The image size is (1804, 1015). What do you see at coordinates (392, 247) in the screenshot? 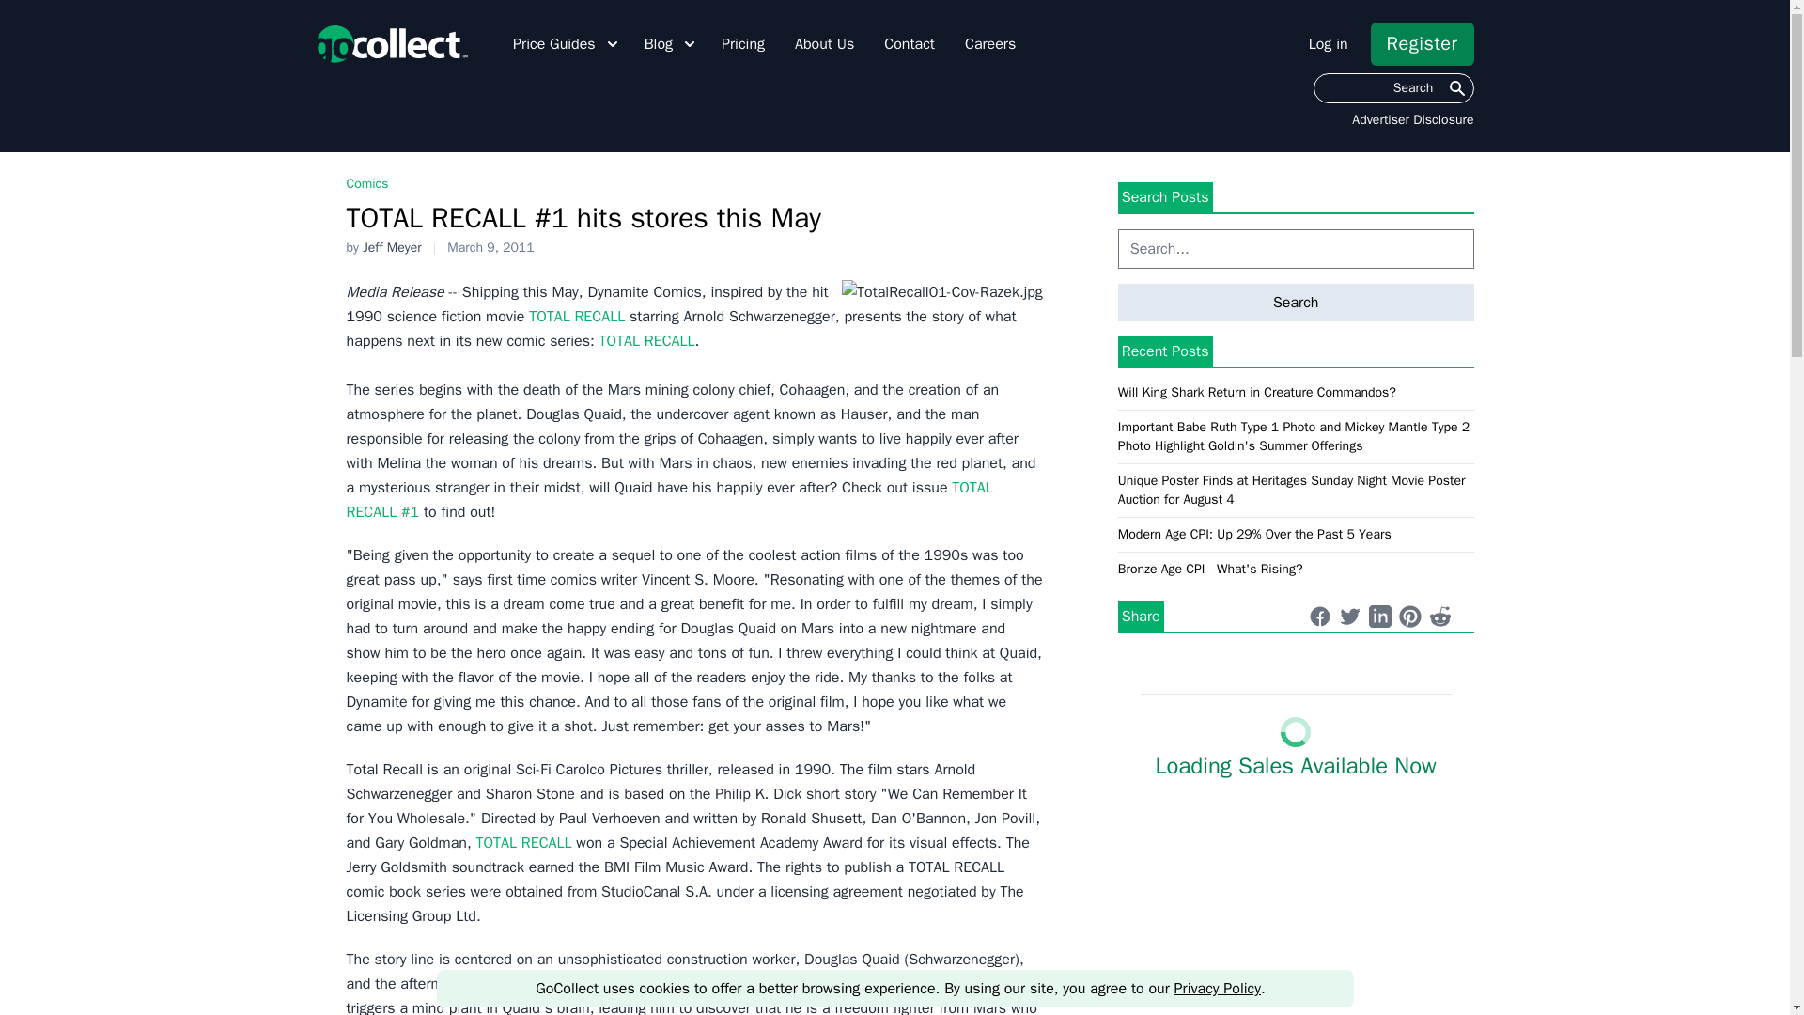
I see `Jeff Meyer` at bounding box center [392, 247].